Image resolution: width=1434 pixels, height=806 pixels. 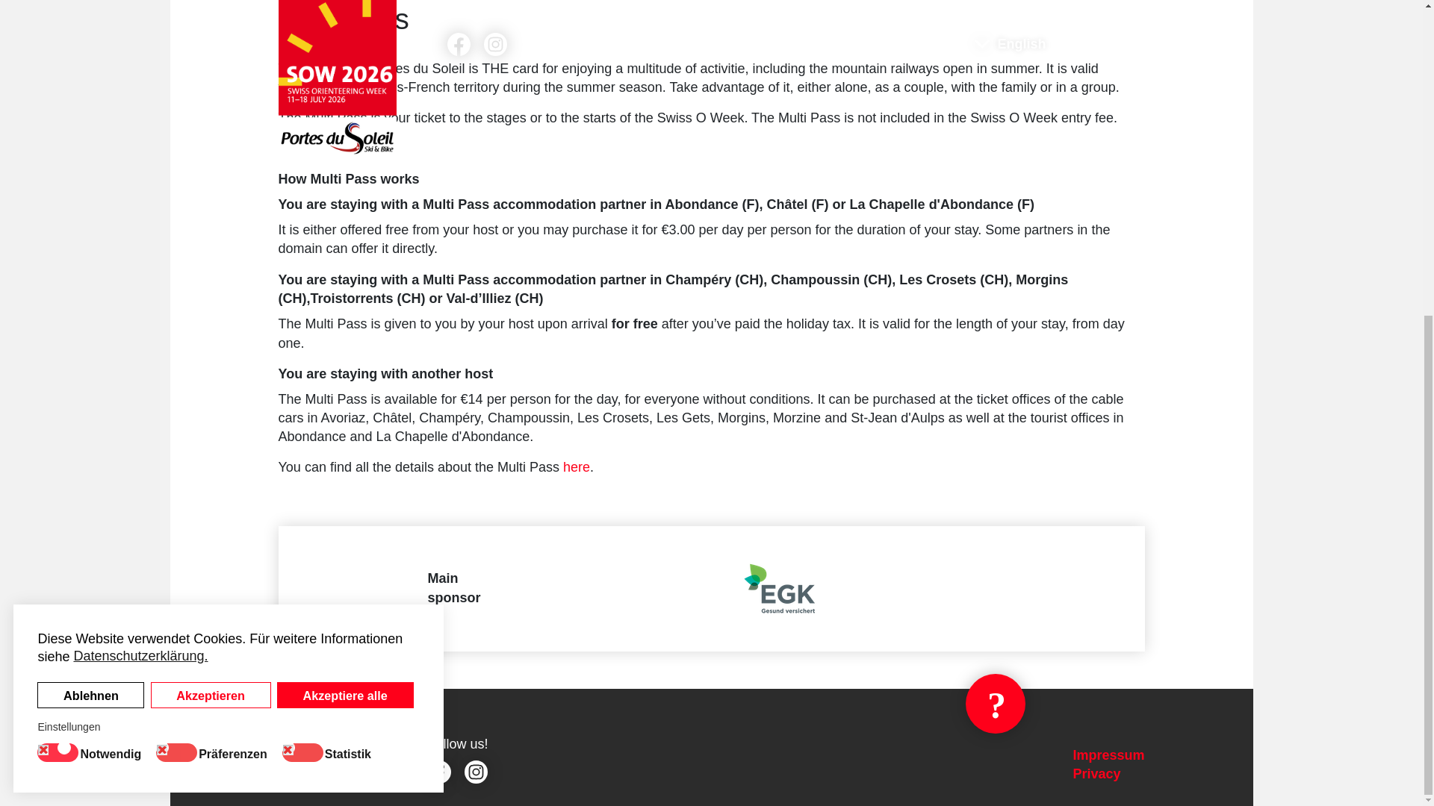 I want to click on Impressum, so click(x=1108, y=755).